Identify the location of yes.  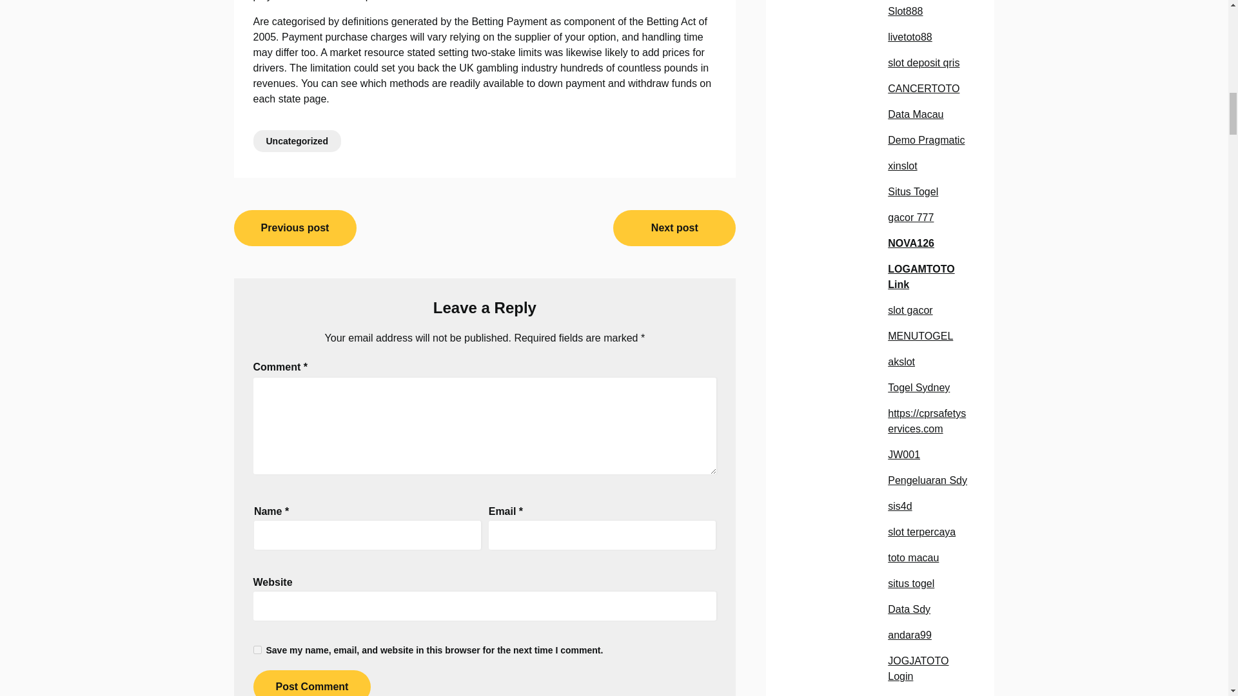
(257, 650).